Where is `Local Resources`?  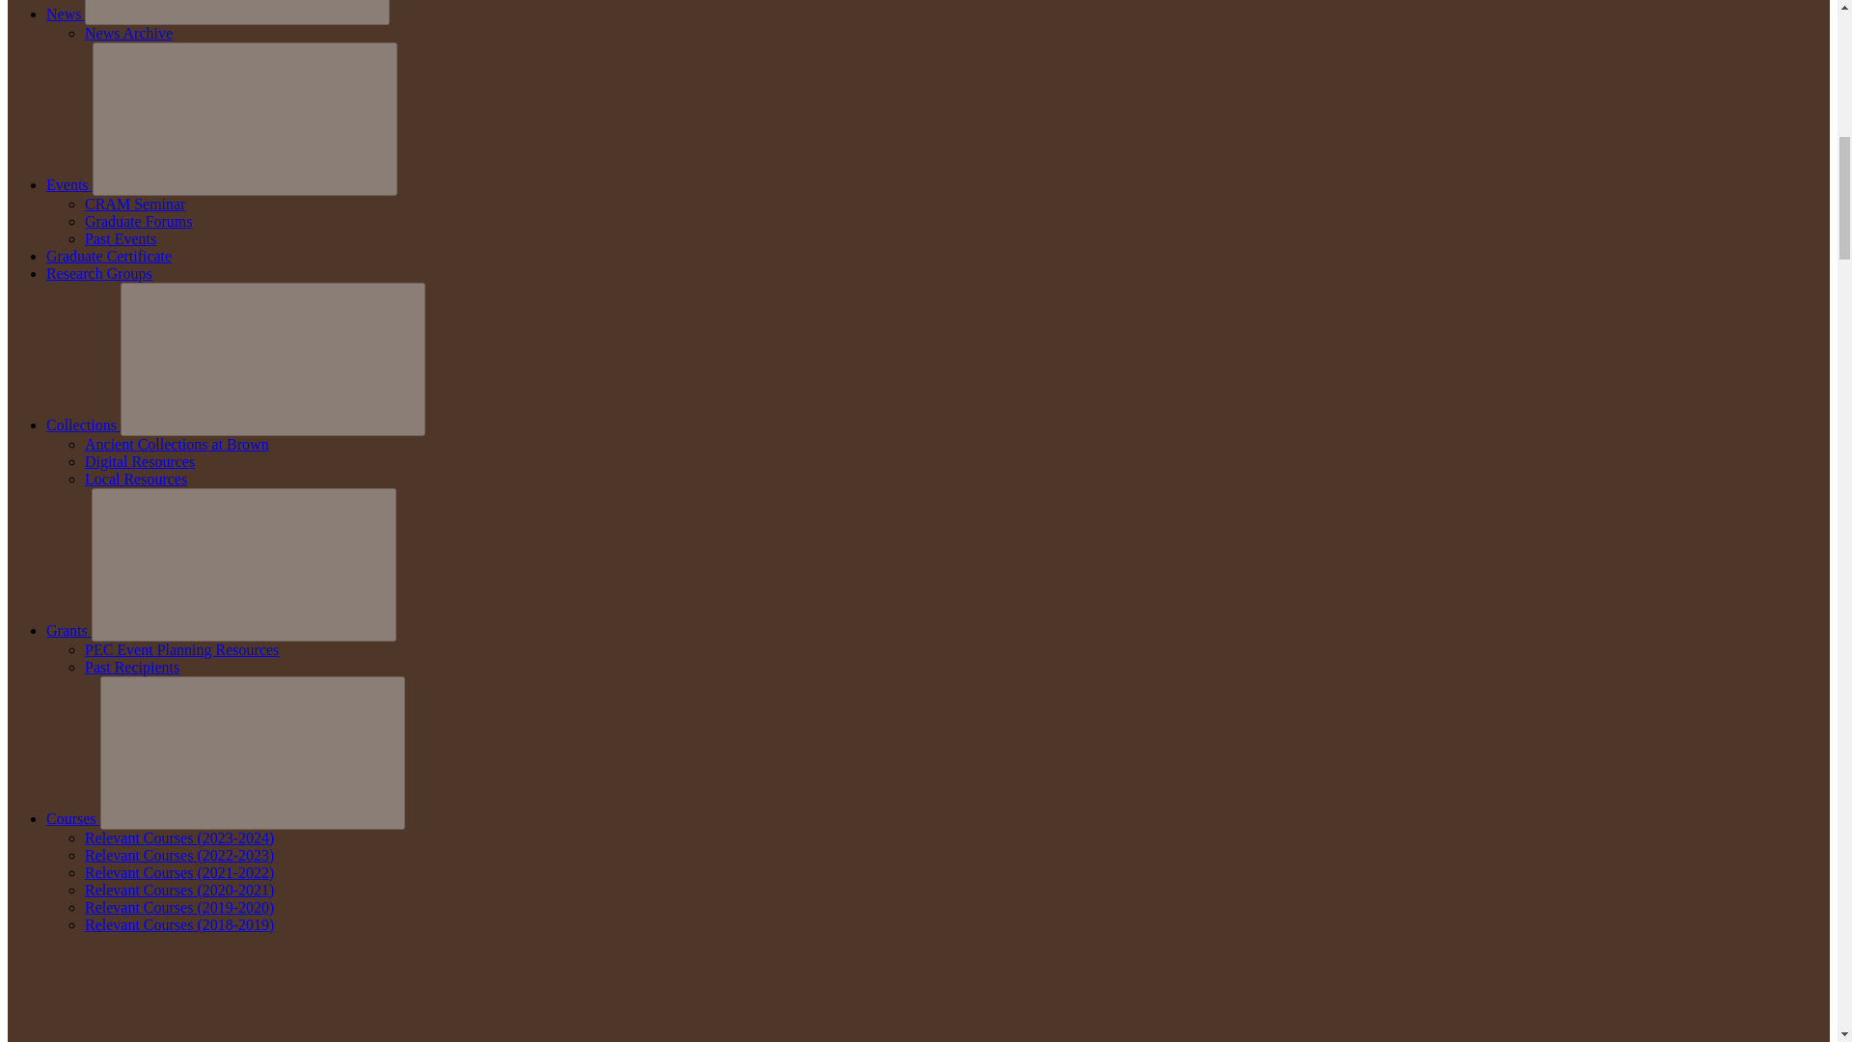 Local Resources is located at coordinates (135, 479).